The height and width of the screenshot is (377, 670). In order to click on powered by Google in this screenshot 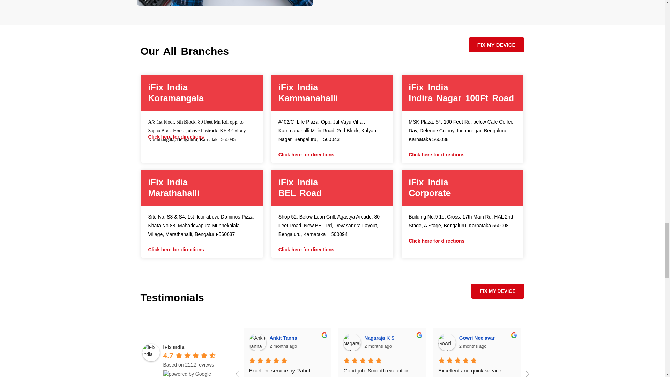, I will do `click(187, 374)`.